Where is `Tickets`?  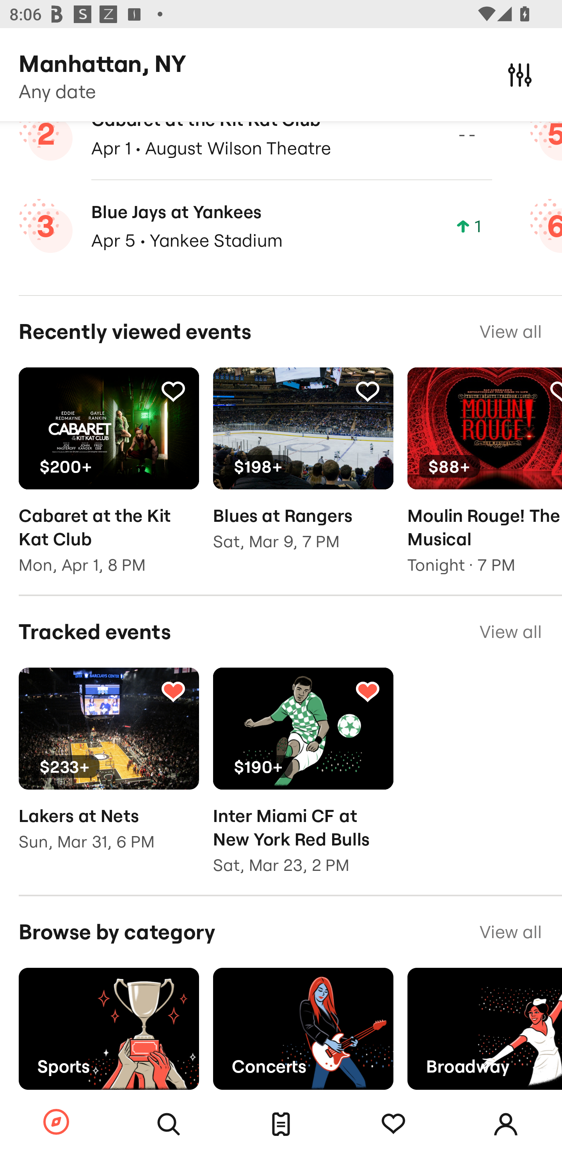
Tickets is located at coordinates (281, 1124).